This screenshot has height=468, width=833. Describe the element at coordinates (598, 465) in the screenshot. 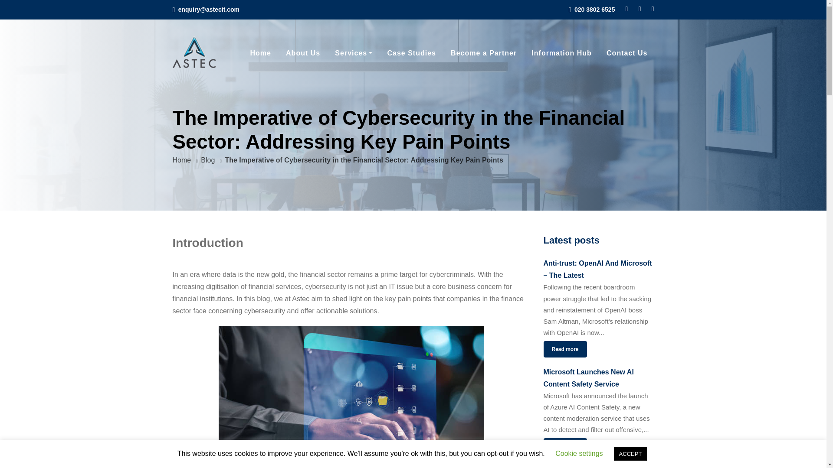

I see `Safety Considerations Around ChatGPT Image Uploads` at that location.